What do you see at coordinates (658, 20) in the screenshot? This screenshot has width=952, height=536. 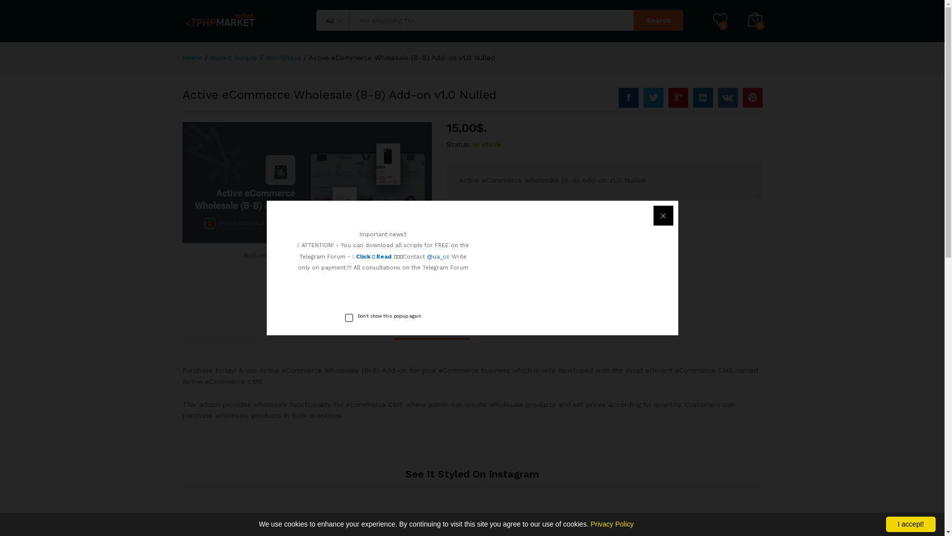 I see `Search` at bounding box center [658, 20].